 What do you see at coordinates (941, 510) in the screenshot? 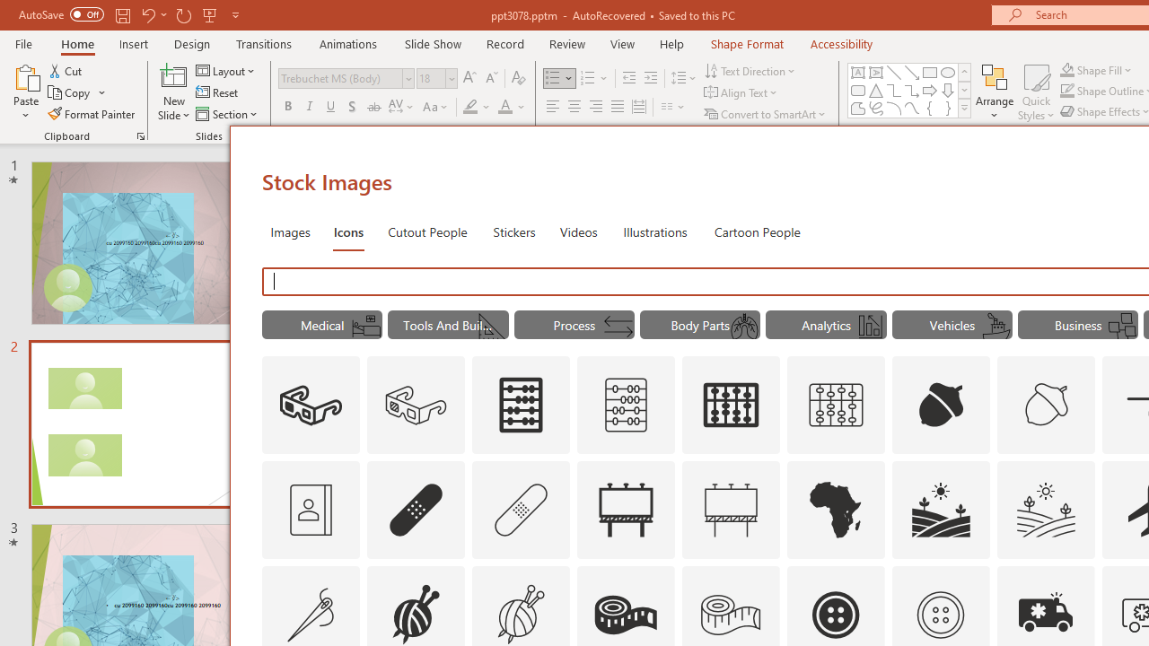
I see `AutomationID: Icons_Agriculture` at bounding box center [941, 510].